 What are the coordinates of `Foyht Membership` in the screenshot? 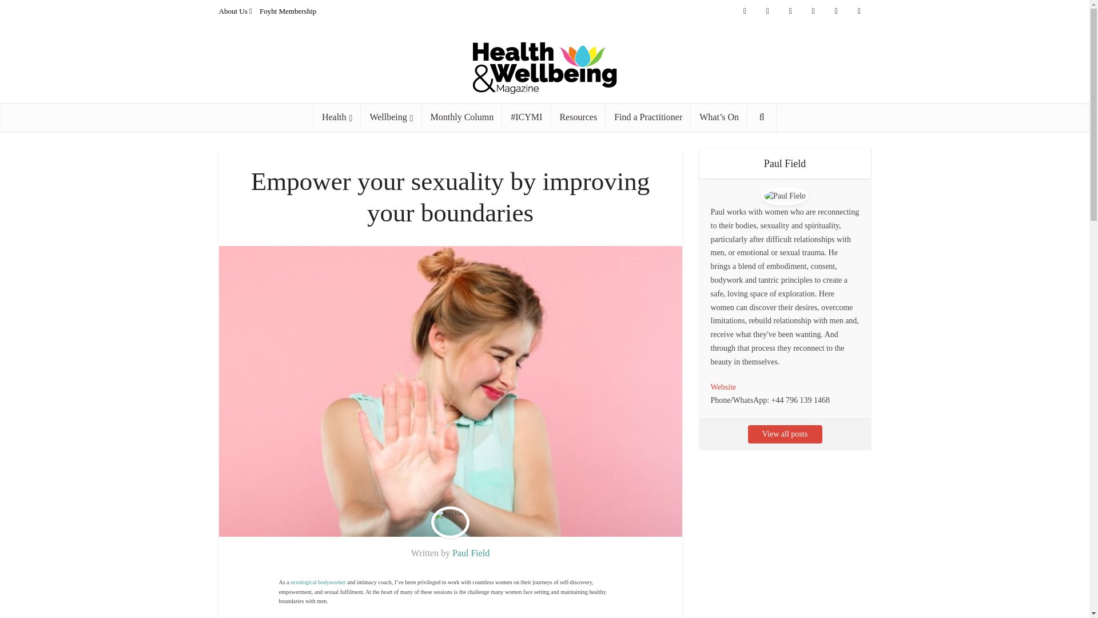 It's located at (287, 11).